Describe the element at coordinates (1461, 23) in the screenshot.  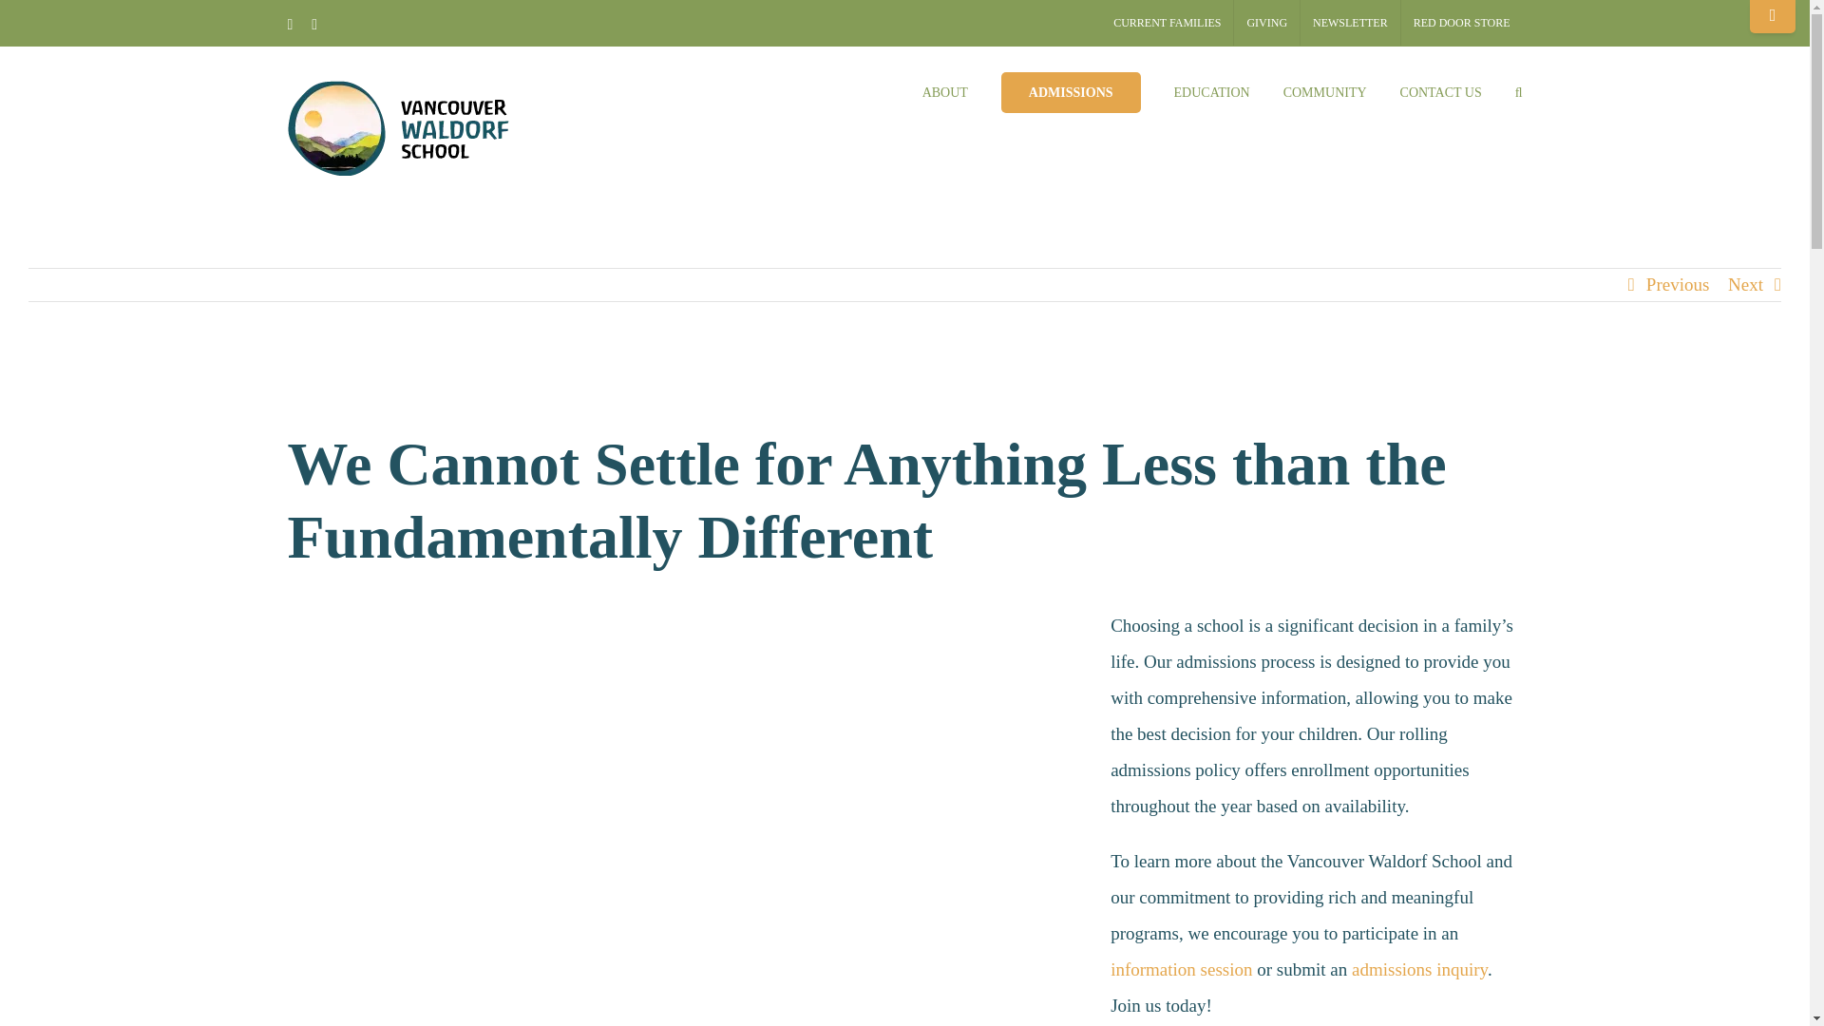
I see `RED DOOR STORE` at that location.